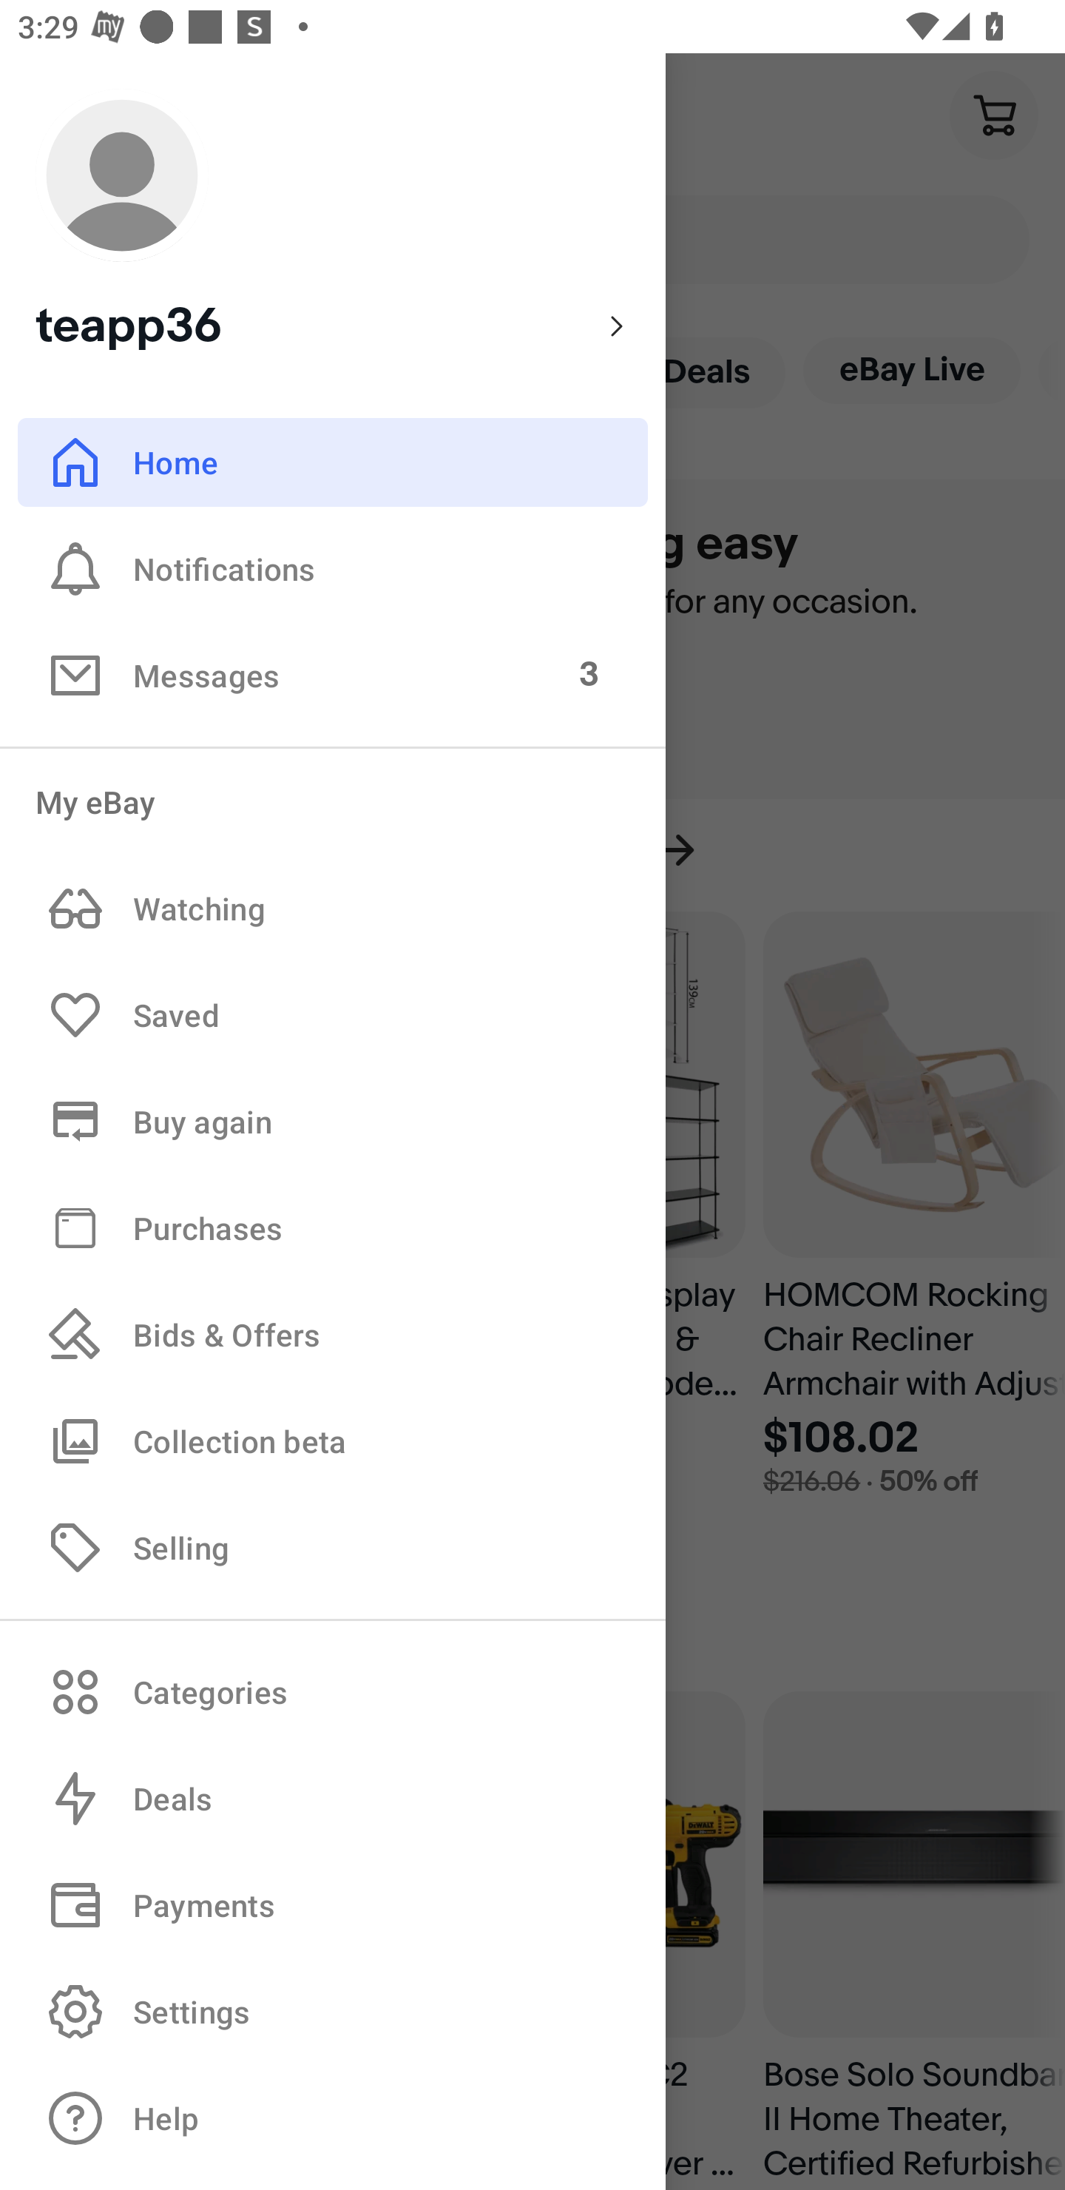 The width and height of the screenshot is (1065, 2190). What do you see at coordinates (333, 1015) in the screenshot?
I see `Saved` at bounding box center [333, 1015].